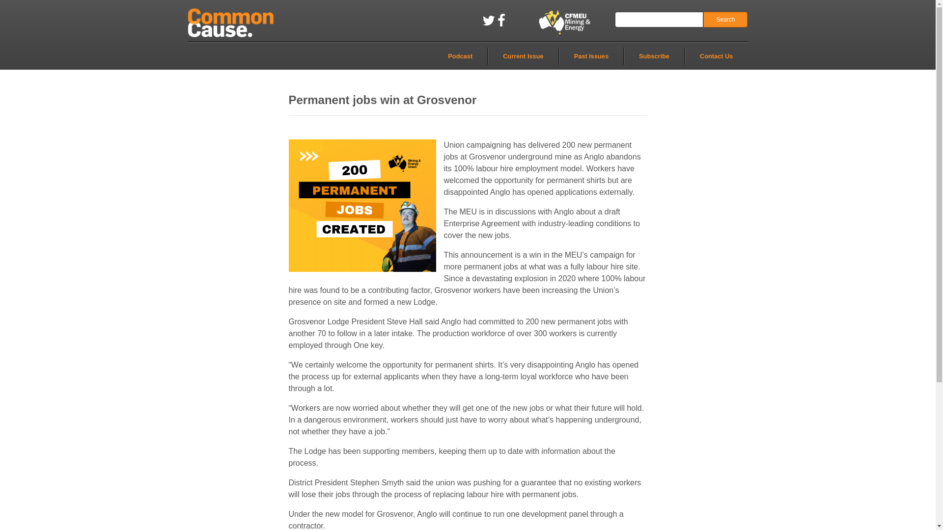 Image resolution: width=943 pixels, height=530 pixels. Describe the element at coordinates (461, 56) in the screenshot. I see `Podcast` at that location.